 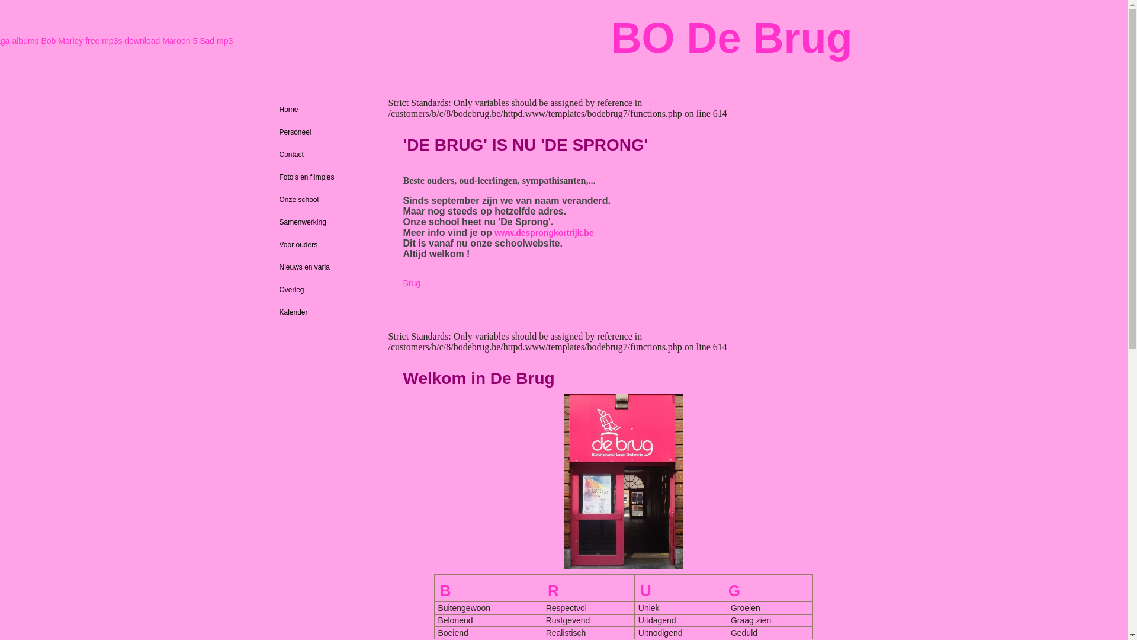 I want to click on Nieuws en varia, so click(x=329, y=267).